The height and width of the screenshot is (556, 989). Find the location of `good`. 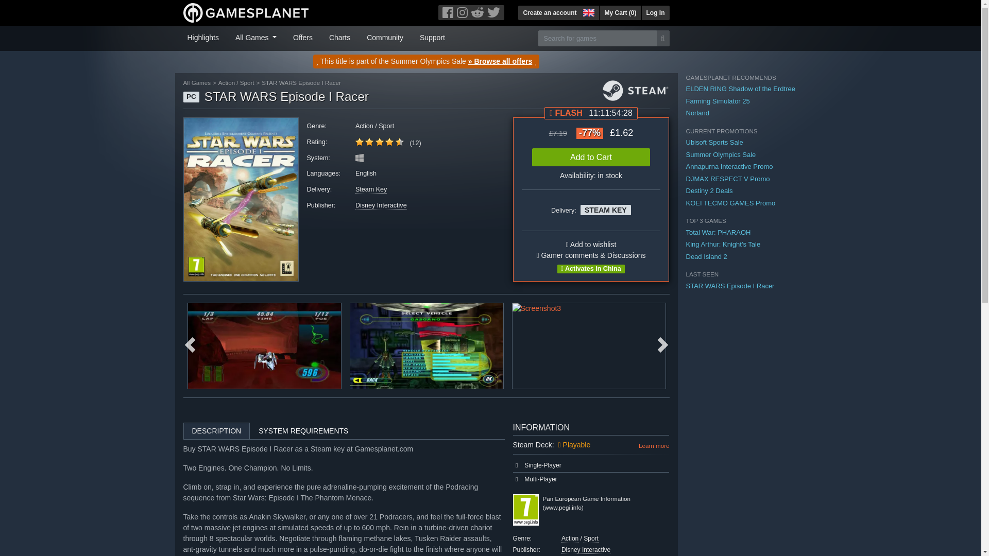

good is located at coordinates (369, 142).